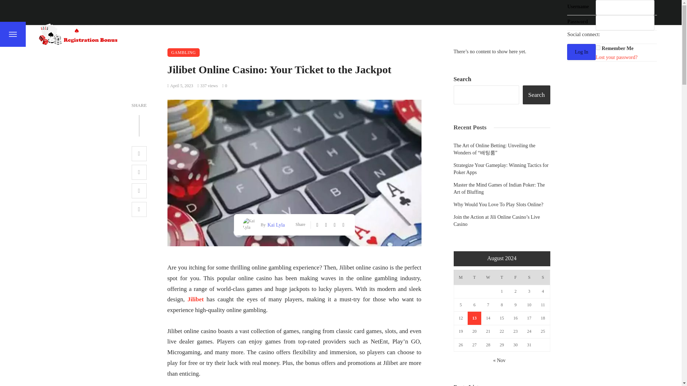 The height and width of the screenshot is (386, 687). I want to click on forever, so click(598, 48).